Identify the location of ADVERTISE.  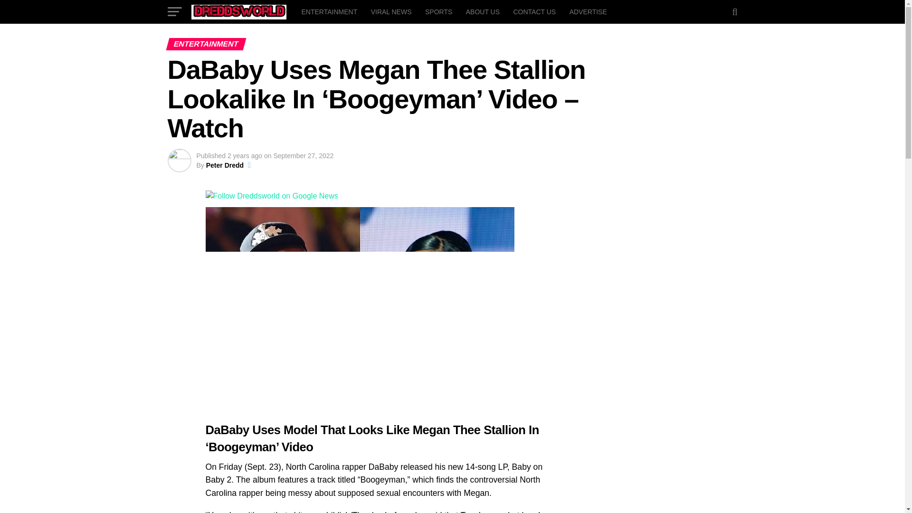
(588, 11).